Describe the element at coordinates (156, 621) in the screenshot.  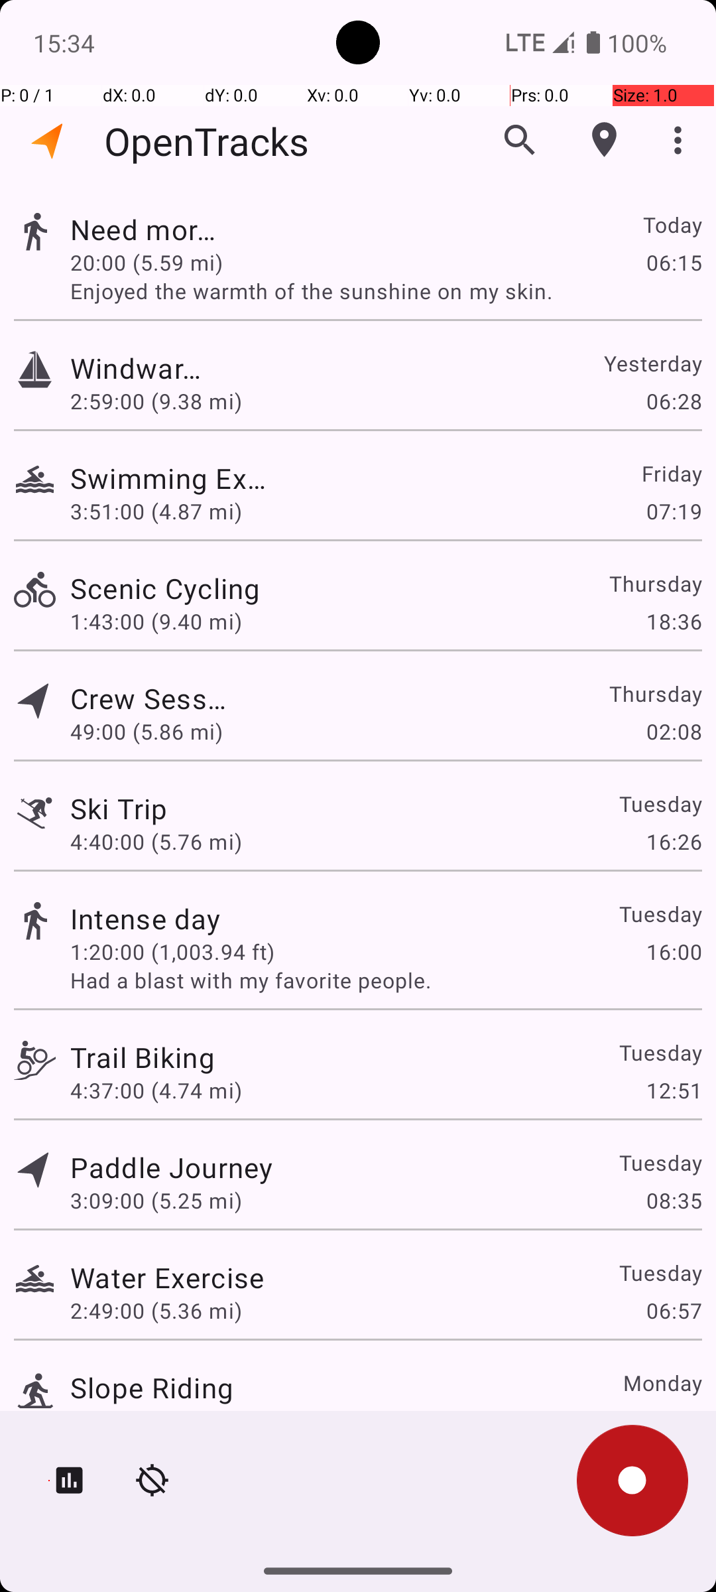
I see `1:43:00 (9.40 mi)` at that location.